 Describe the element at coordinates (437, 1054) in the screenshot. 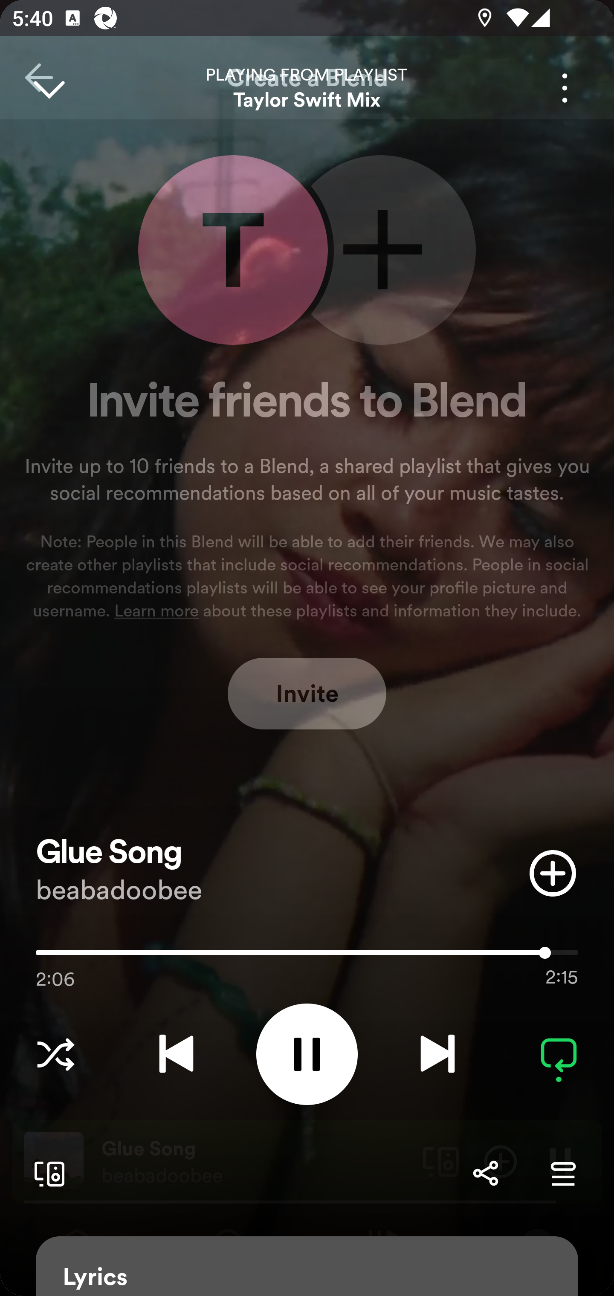

I see `Next` at that location.